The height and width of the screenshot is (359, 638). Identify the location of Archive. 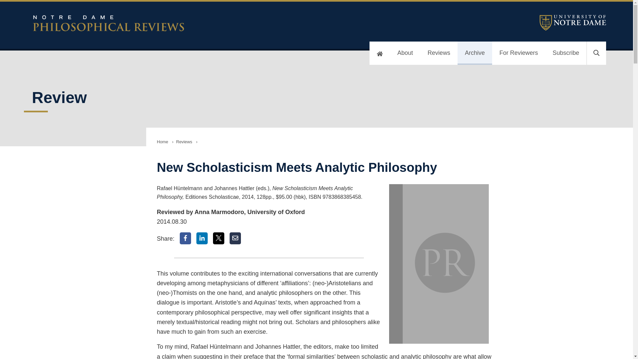
(475, 53).